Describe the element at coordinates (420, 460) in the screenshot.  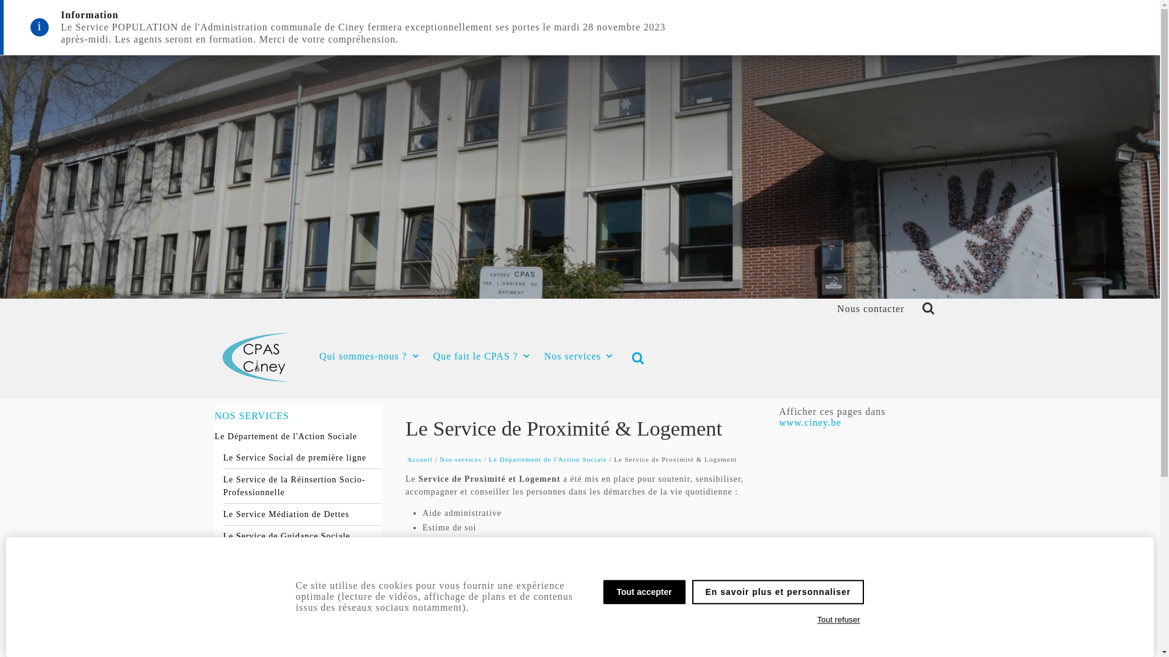
I see `Accueil` at that location.